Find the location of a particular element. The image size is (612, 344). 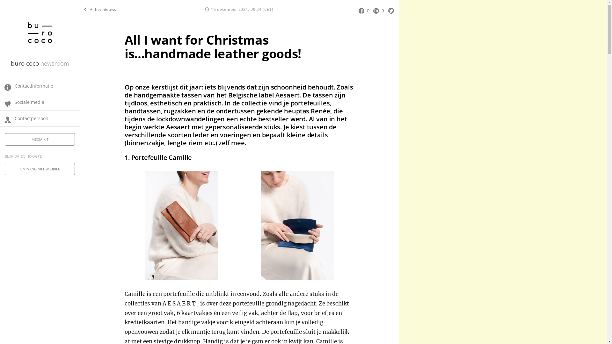

Sociale media is located at coordinates (40, 102).